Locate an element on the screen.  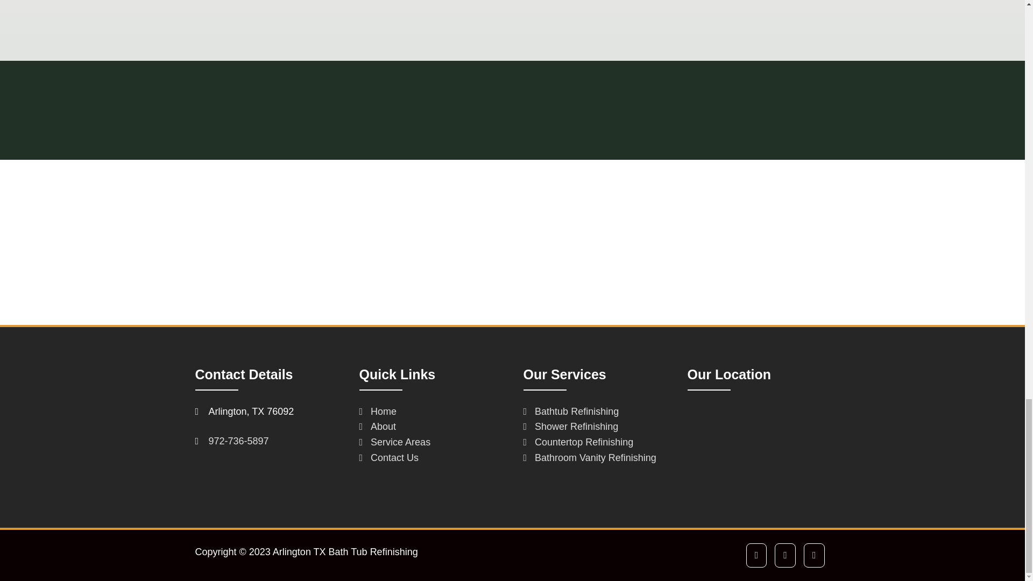
Bathtub Refinishing is located at coordinates (570, 411).